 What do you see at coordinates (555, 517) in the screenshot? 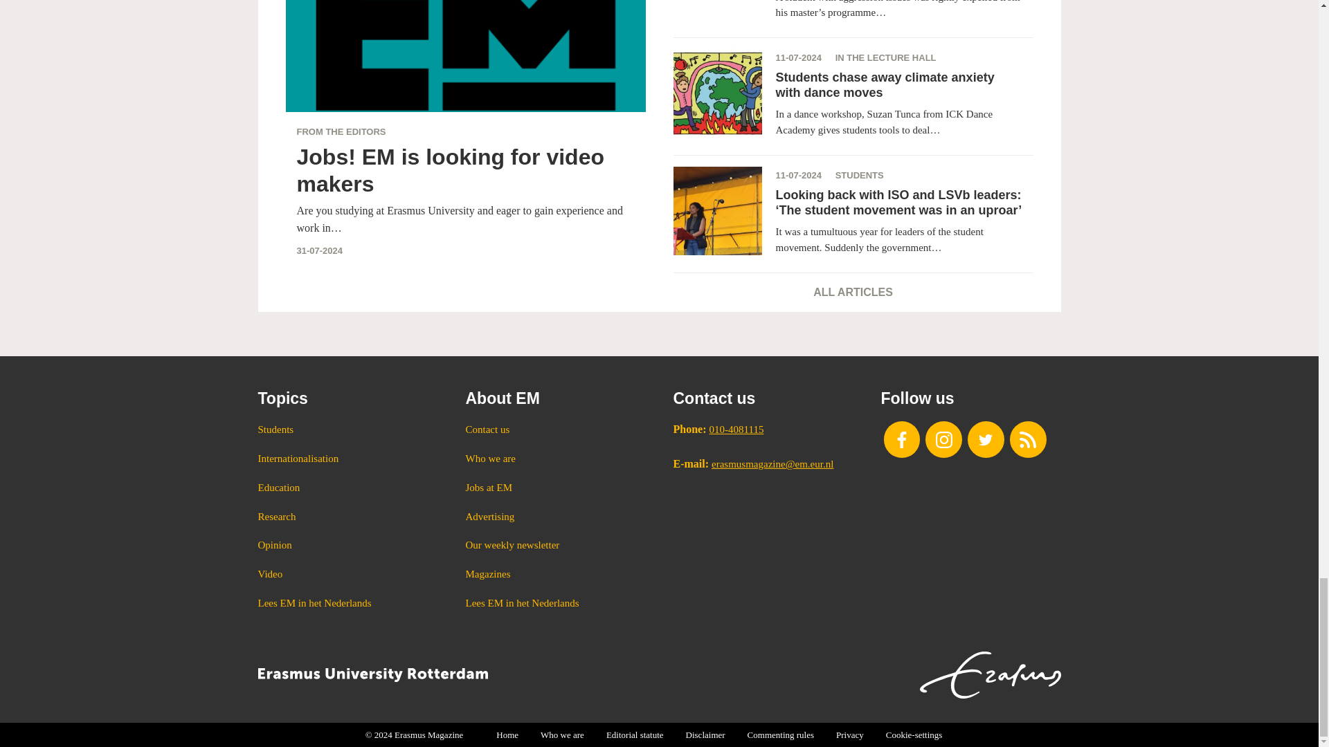
I see `Advertising` at bounding box center [555, 517].